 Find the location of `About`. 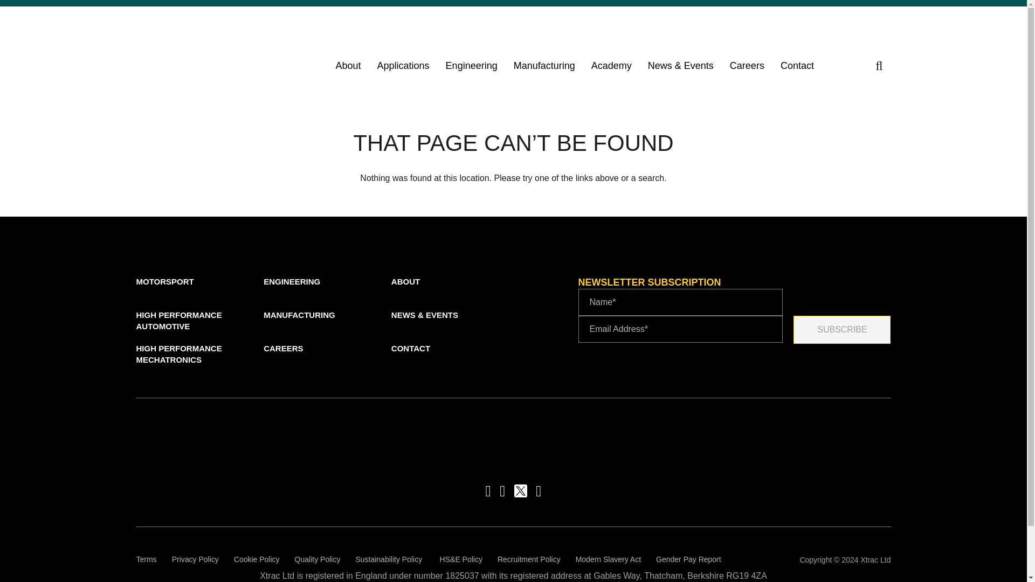

About is located at coordinates (348, 65).